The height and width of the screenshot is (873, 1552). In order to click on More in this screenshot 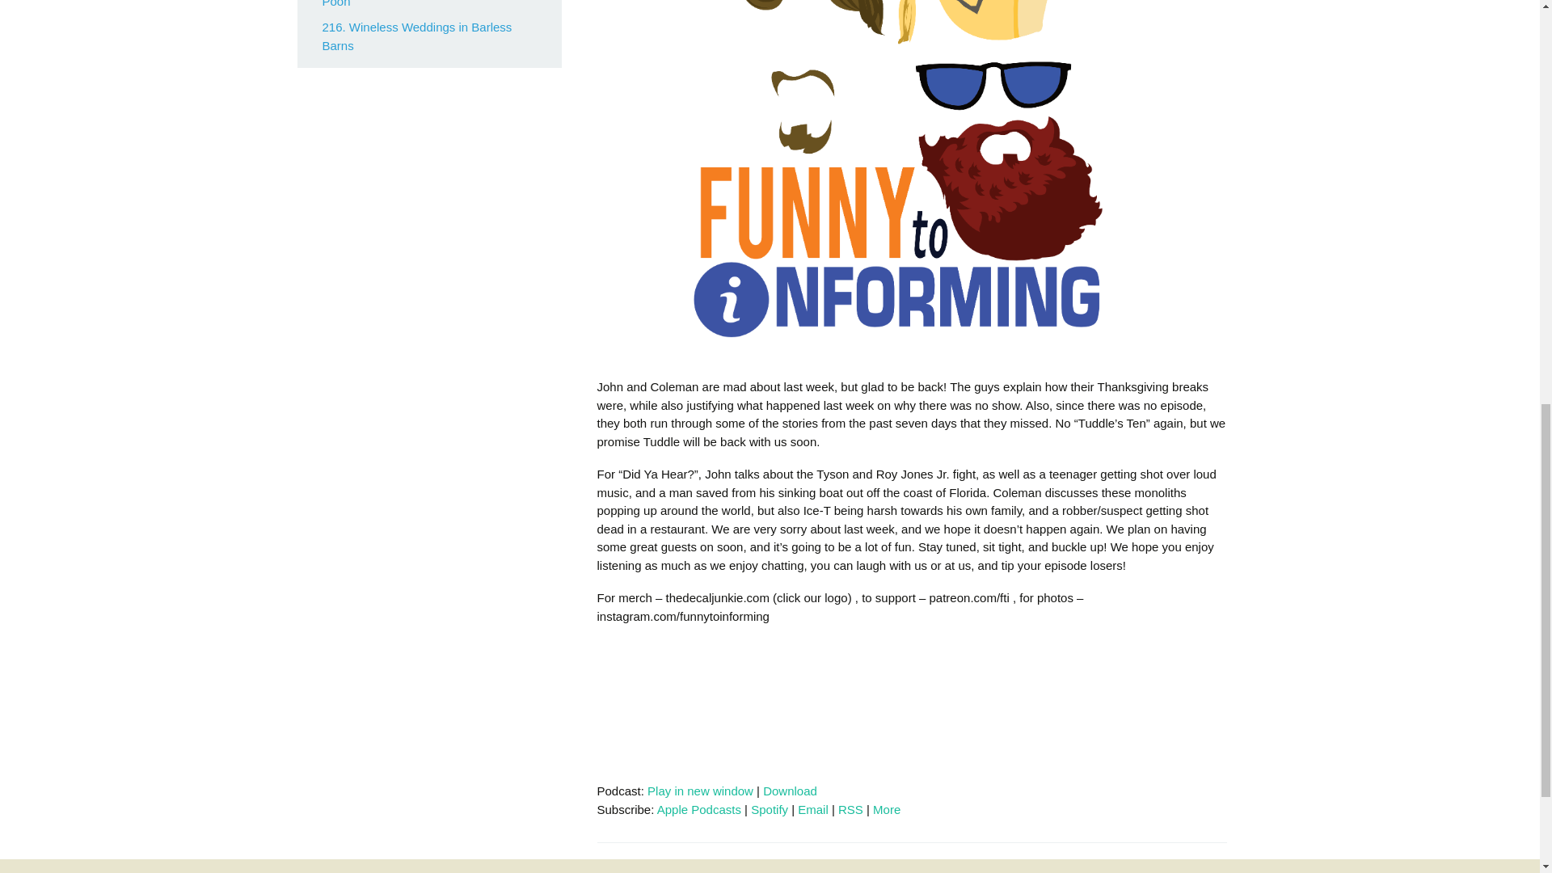, I will do `click(886, 808)`.